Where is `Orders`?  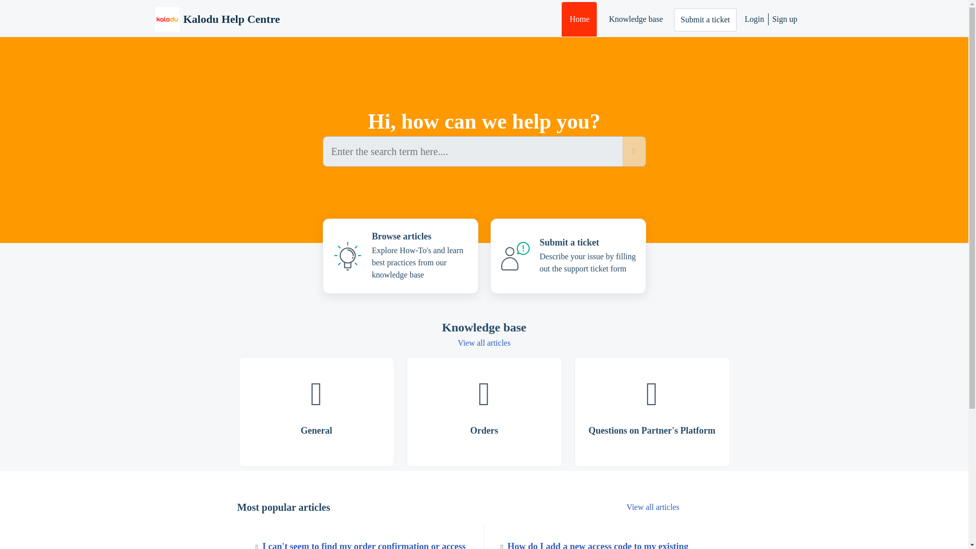
Orders is located at coordinates (484, 412).